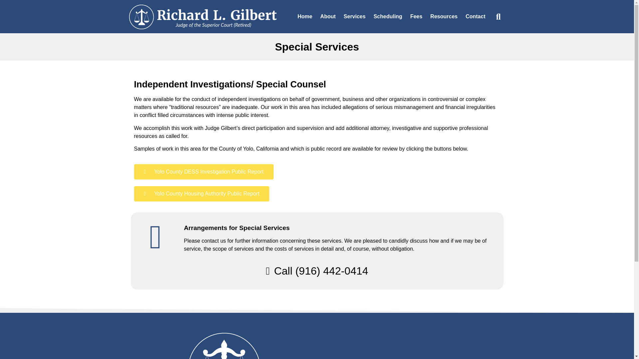 The width and height of the screenshot is (639, 359). Describe the element at coordinates (444, 17) in the screenshot. I see `Resources` at that location.